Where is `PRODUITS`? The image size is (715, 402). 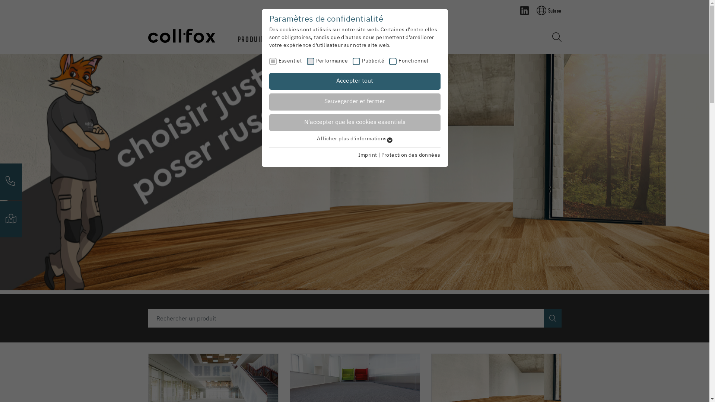
PRODUITS is located at coordinates (252, 39).